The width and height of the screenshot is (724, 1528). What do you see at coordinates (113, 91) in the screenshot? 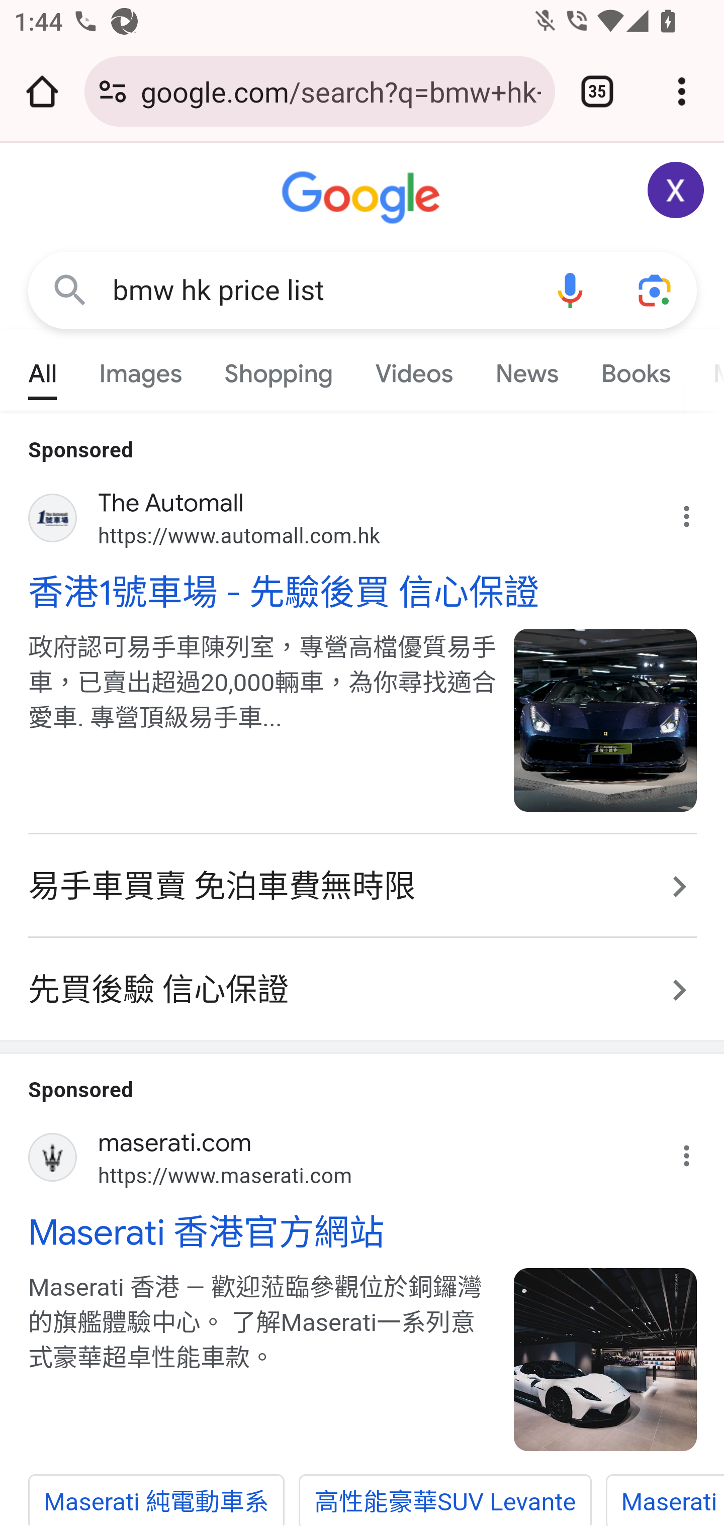
I see `Connection is secure` at bounding box center [113, 91].